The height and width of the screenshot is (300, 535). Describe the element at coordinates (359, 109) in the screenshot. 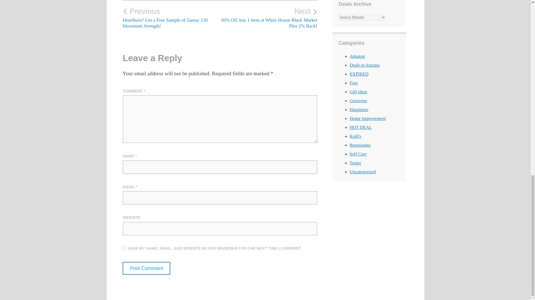

I see `Happiness` at that location.